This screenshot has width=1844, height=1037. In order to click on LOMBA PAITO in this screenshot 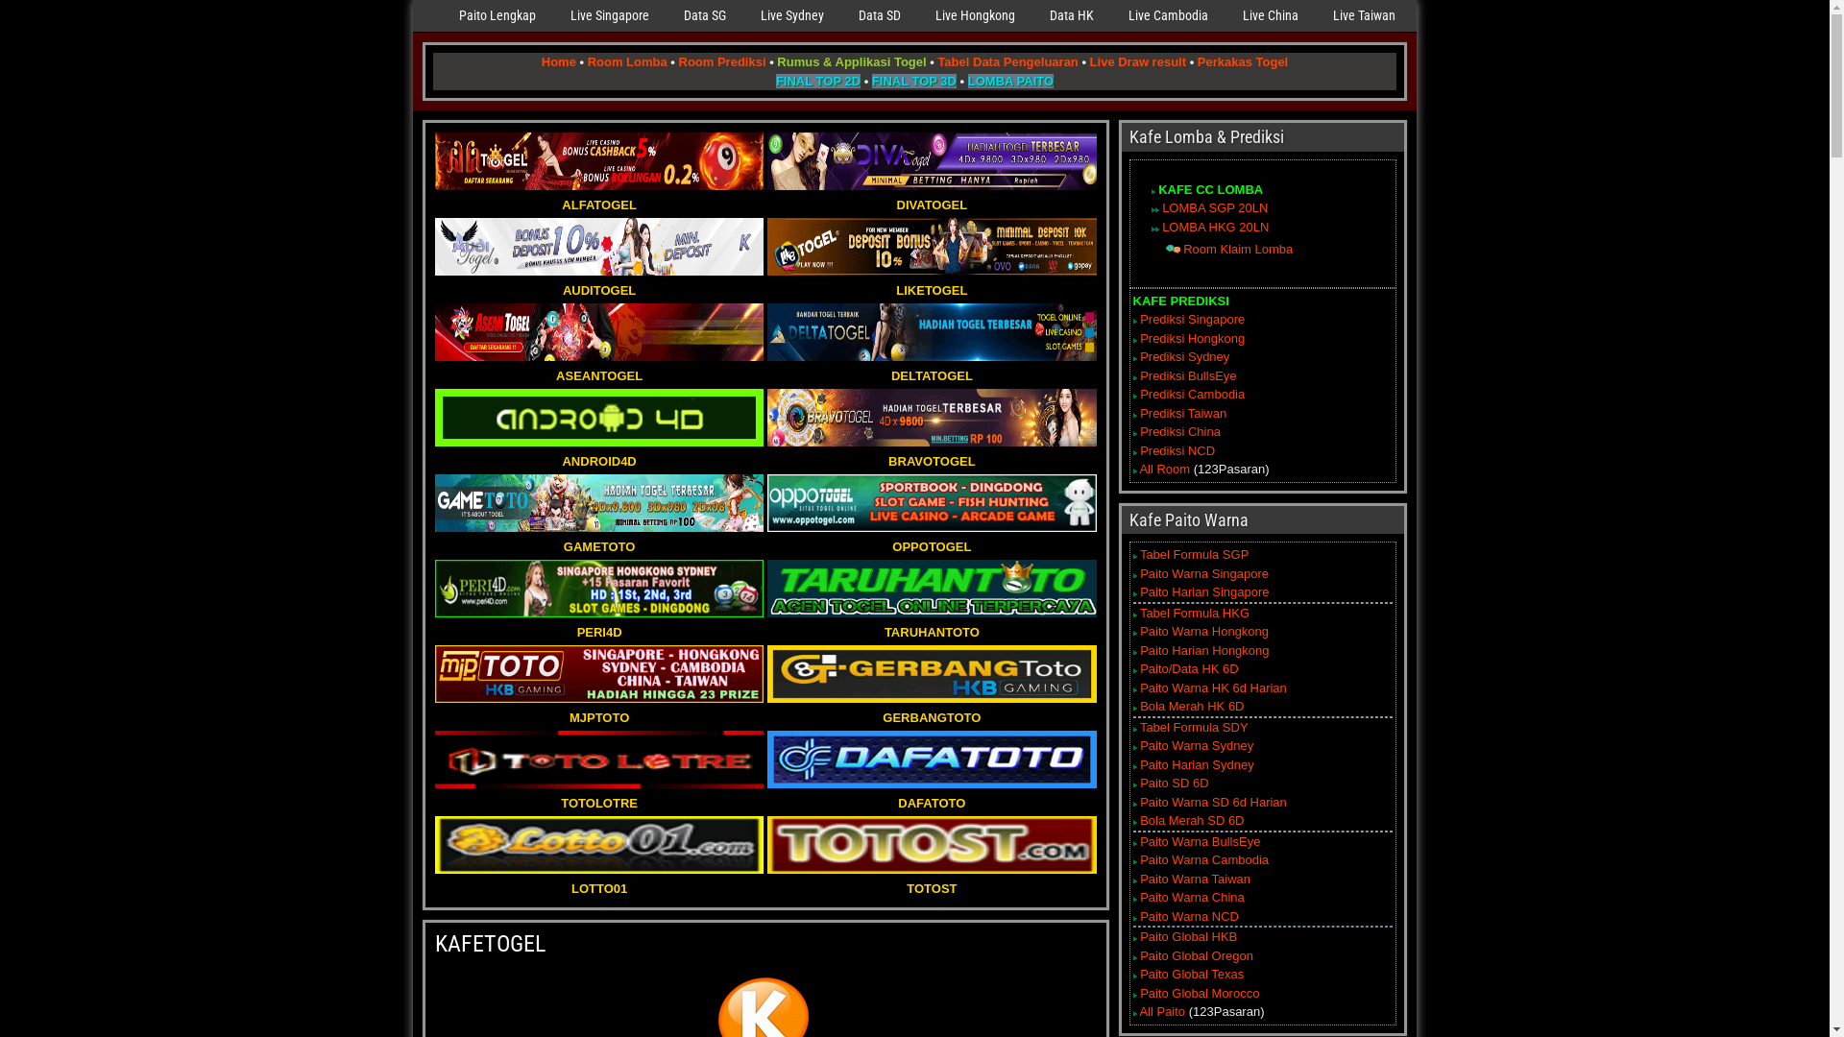, I will do `click(1010, 81)`.